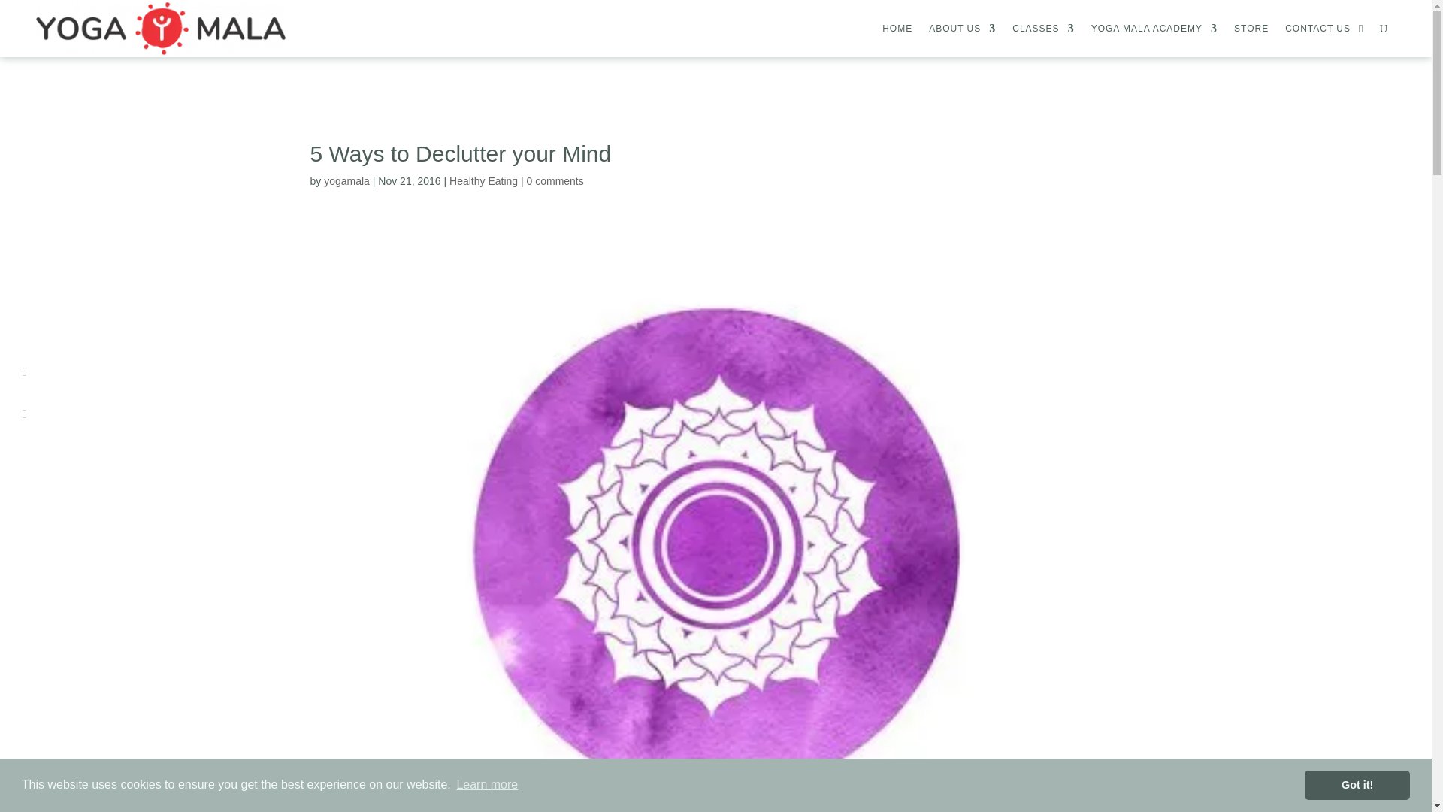 The width and height of the screenshot is (1443, 812). What do you see at coordinates (962, 29) in the screenshot?
I see `ABOUT US` at bounding box center [962, 29].